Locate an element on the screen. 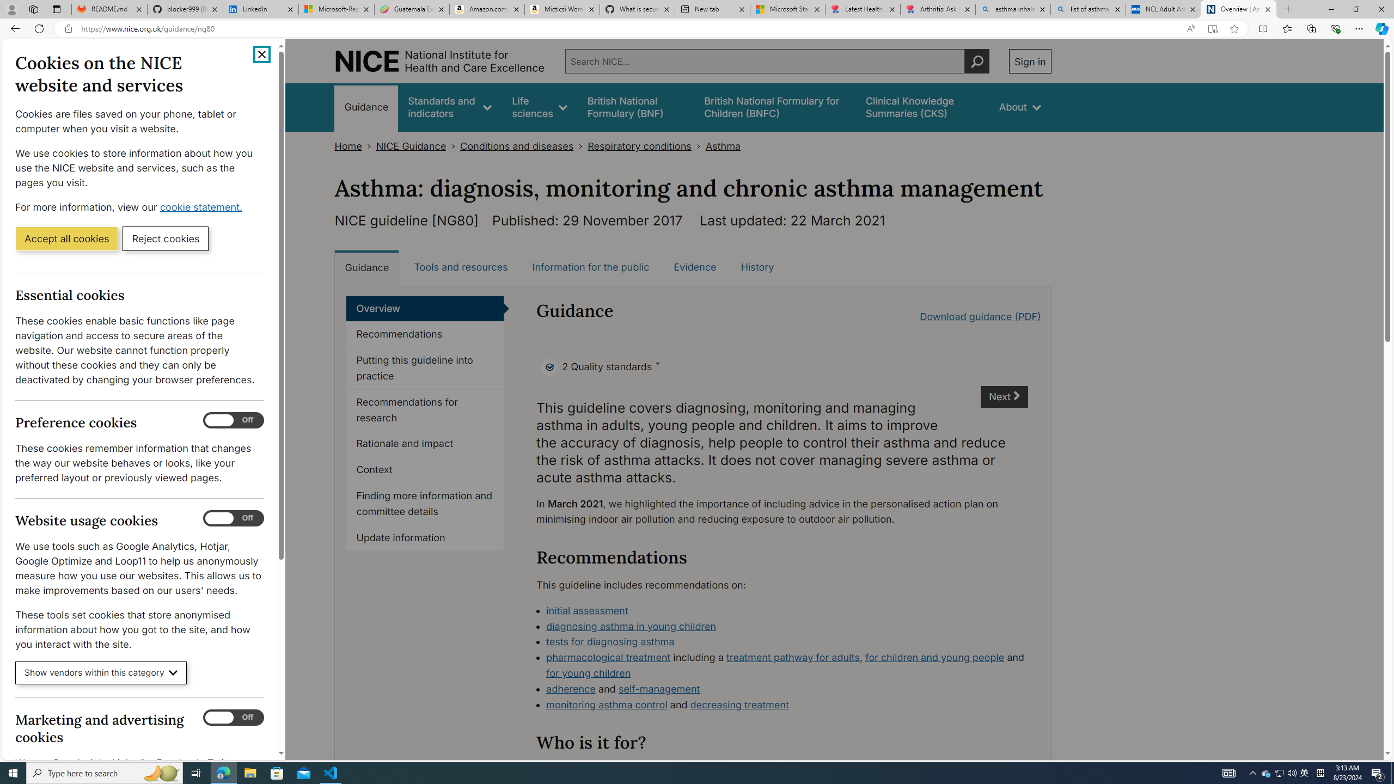 This screenshot has width=1394, height=784. Home> is located at coordinates (355, 146).